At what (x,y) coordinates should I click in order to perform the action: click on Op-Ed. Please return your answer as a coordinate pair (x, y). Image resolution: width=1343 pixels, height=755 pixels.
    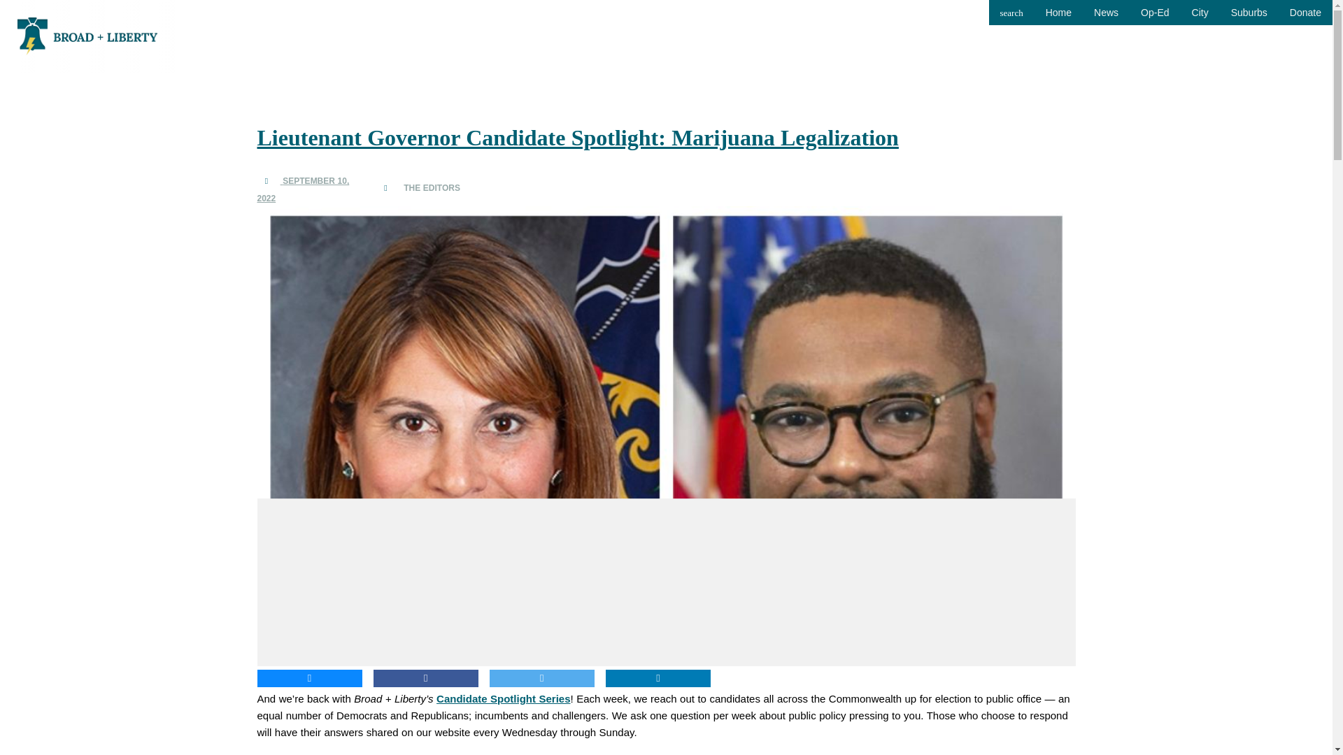
    Looking at the image, I should click on (1154, 13).